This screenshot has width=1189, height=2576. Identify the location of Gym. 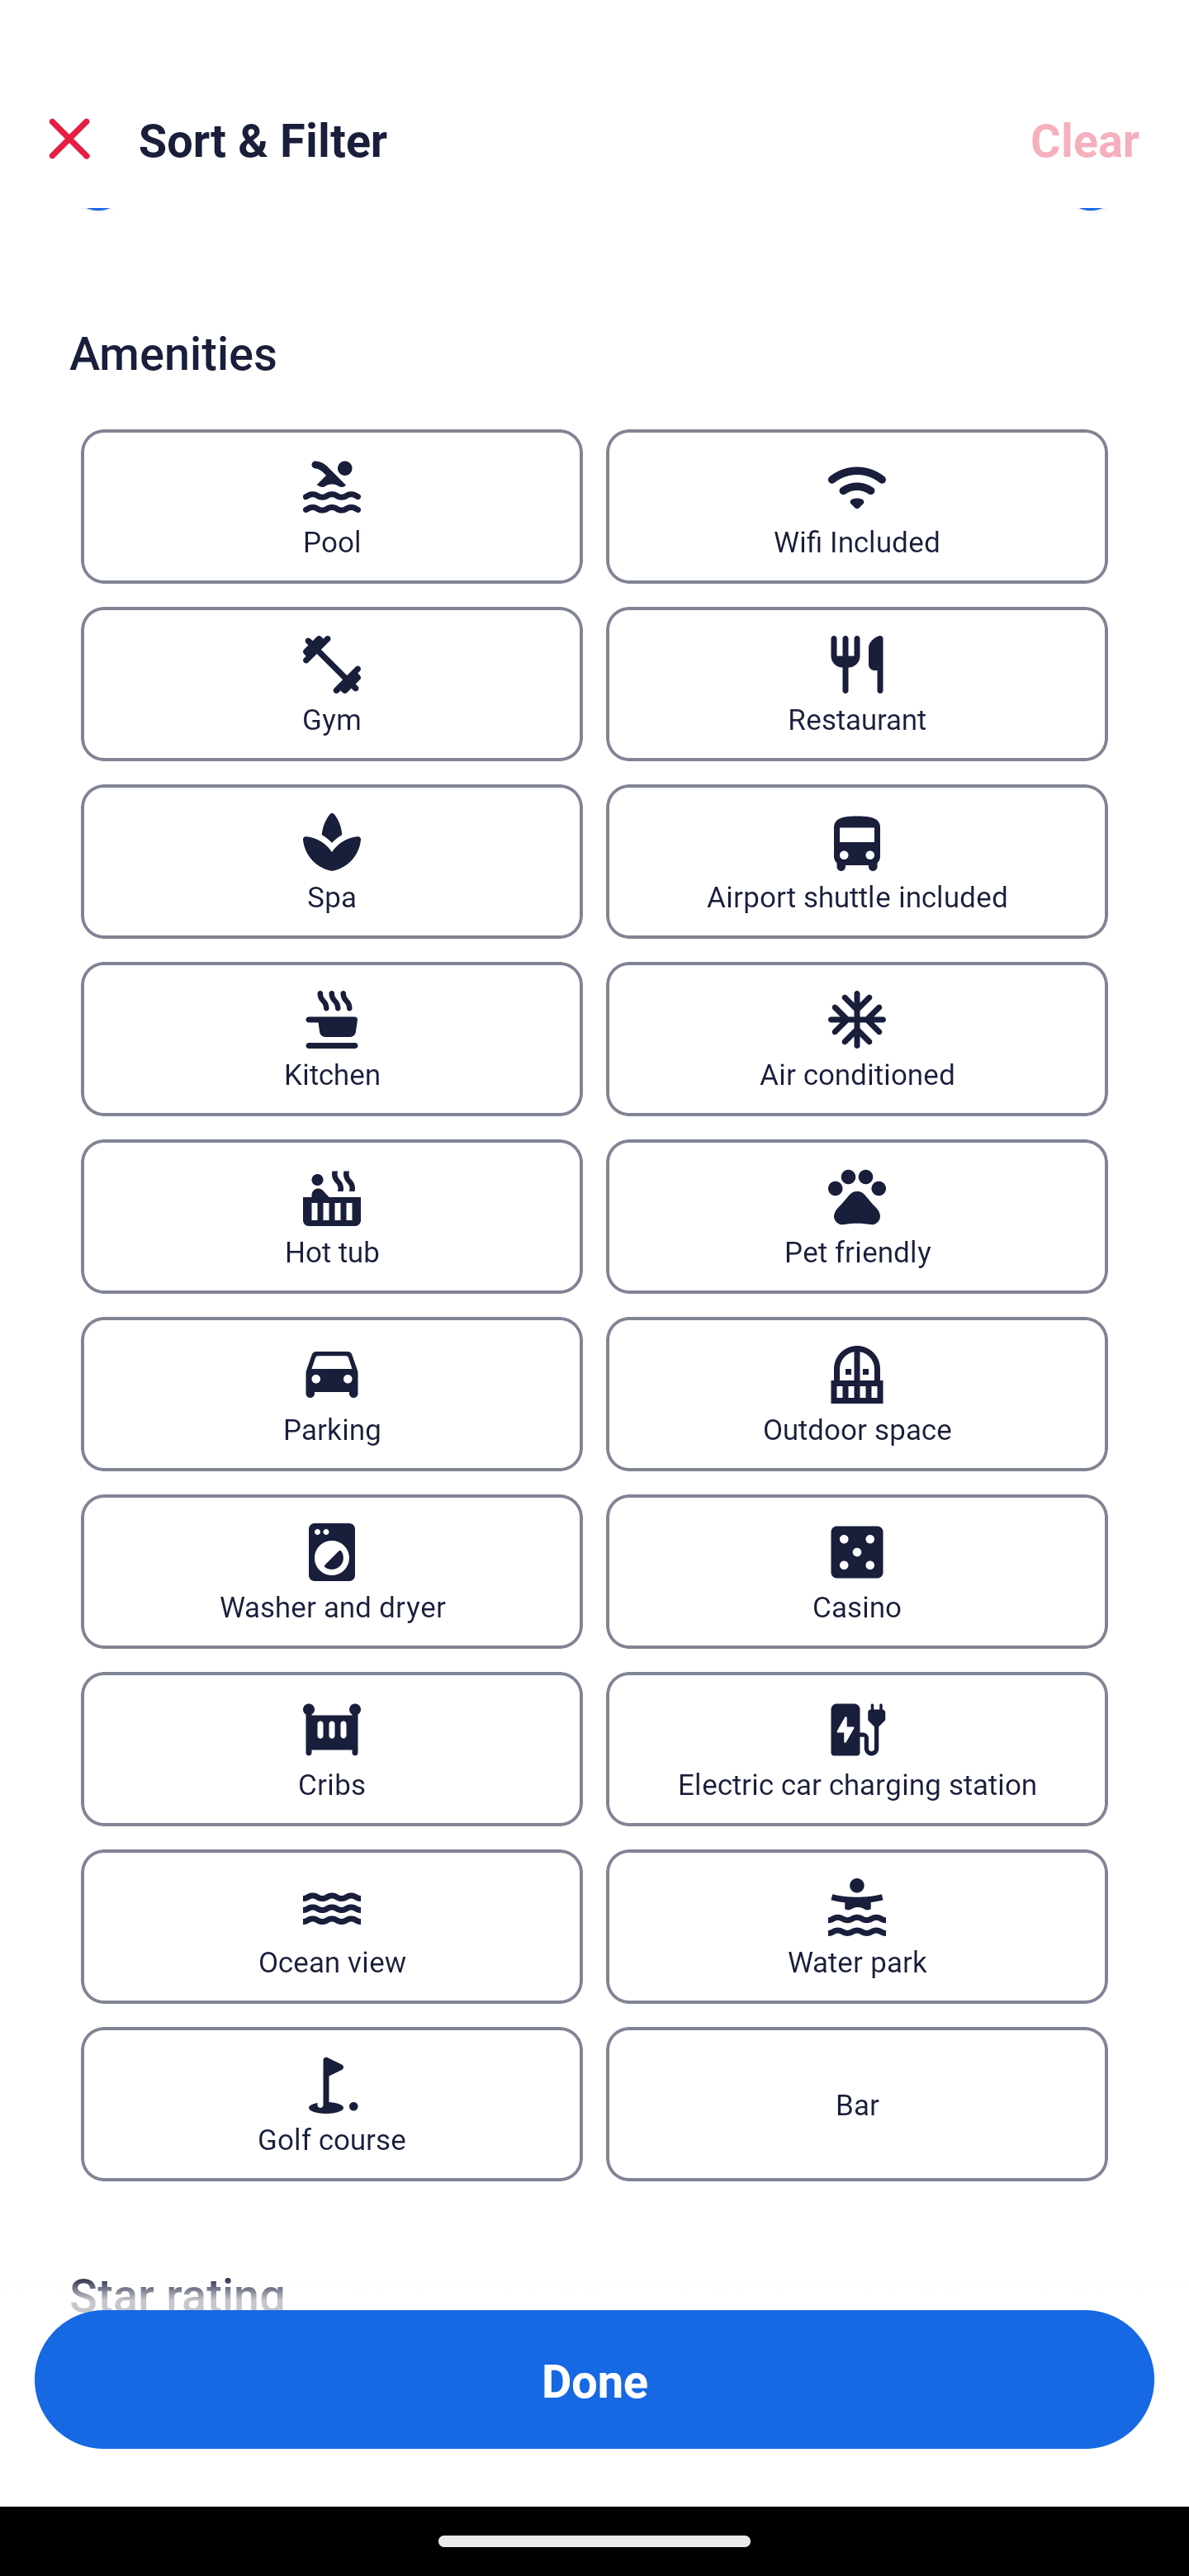
(331, 685).